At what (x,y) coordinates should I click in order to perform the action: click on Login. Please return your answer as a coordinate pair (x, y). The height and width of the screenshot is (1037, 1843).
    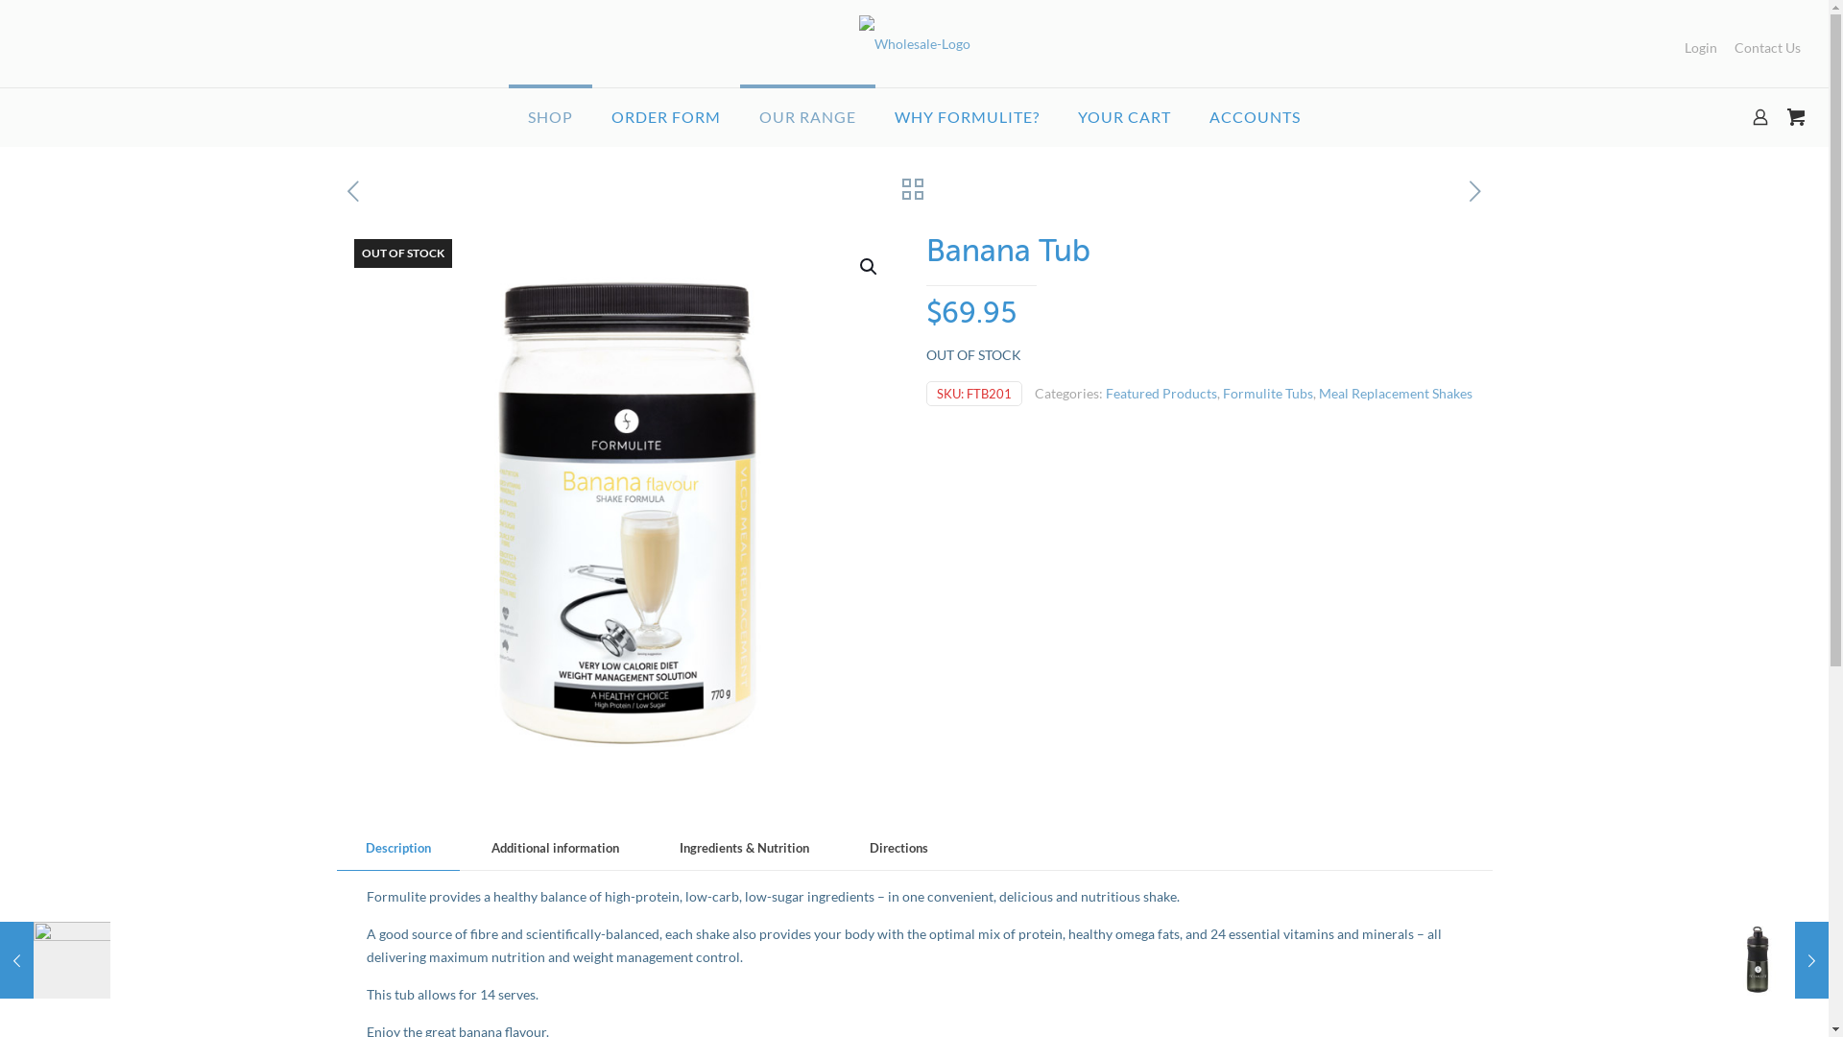
    Looking at the image, I should click on (1701, 48).